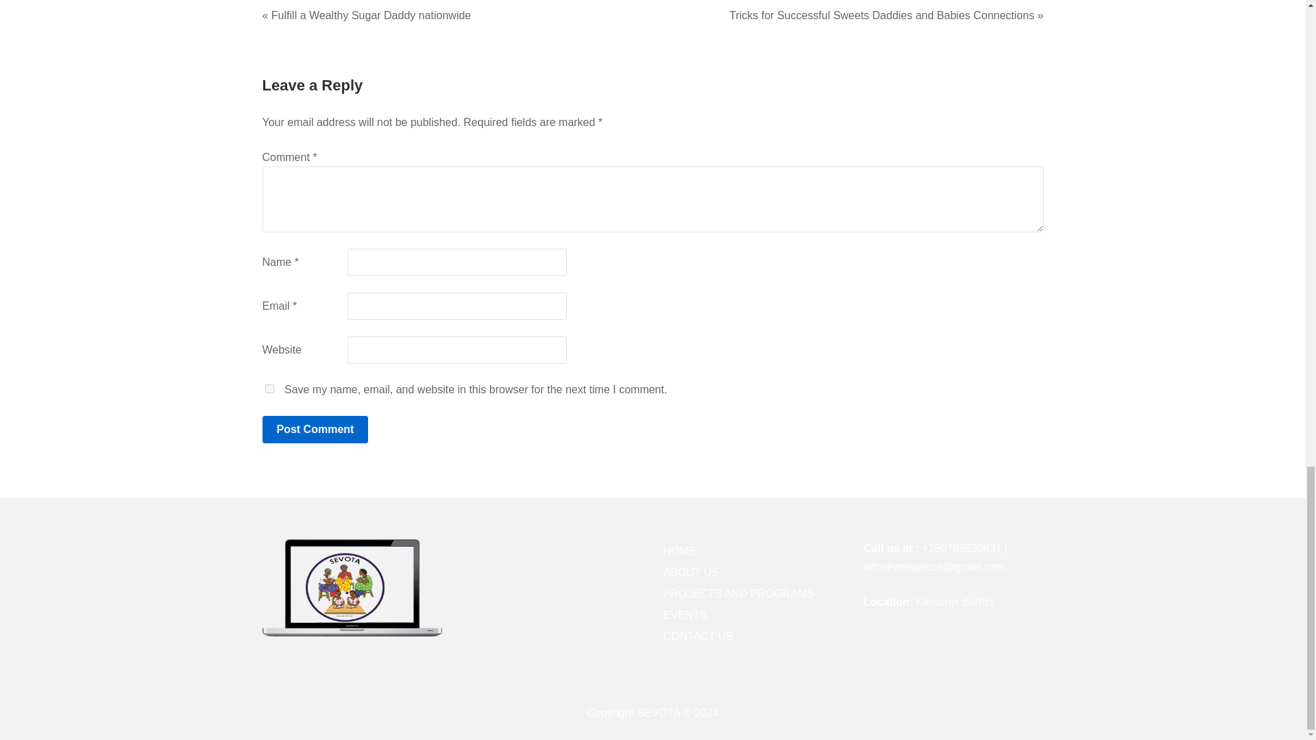 The height and width of the screenshot is (740, 1316). Describe the element at coordinates (739, 593) in the screenshot. I see `PROJECTS AND PROGRAMS` at that location.